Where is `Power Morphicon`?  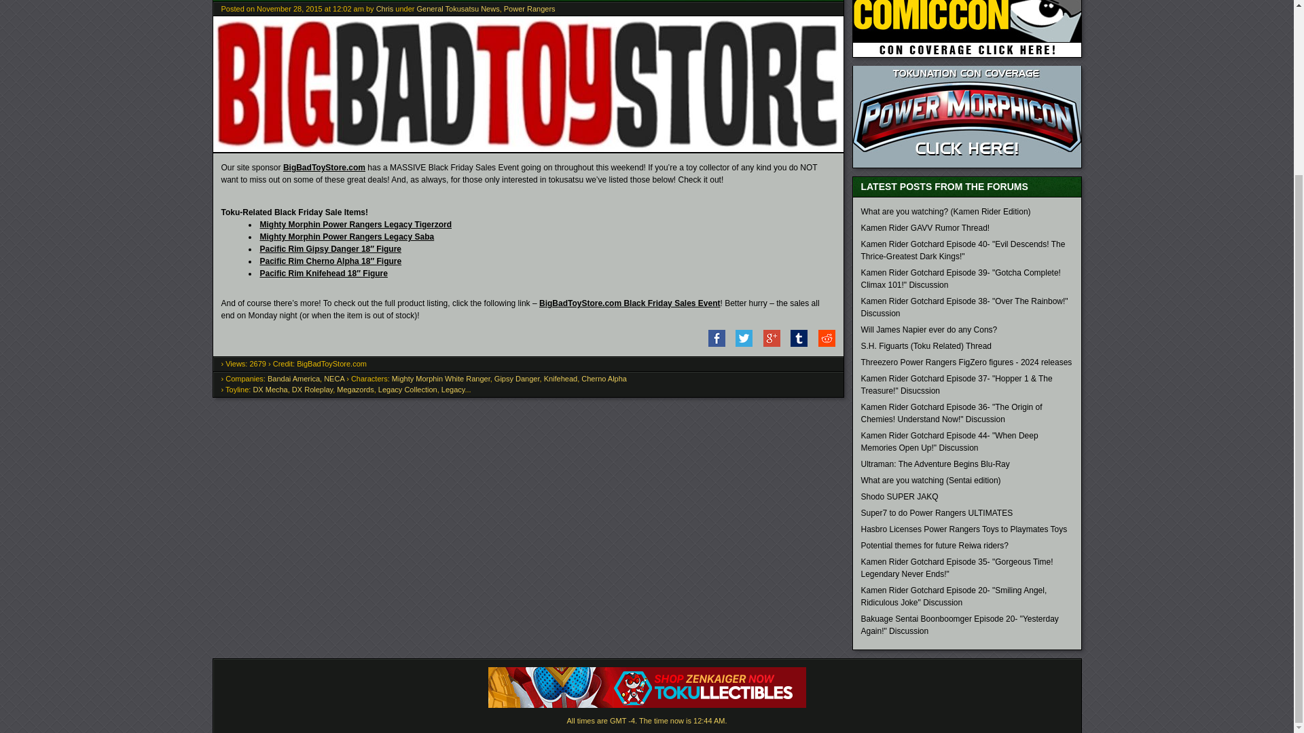 Power Morphicon is located at coordinates (966, 117).